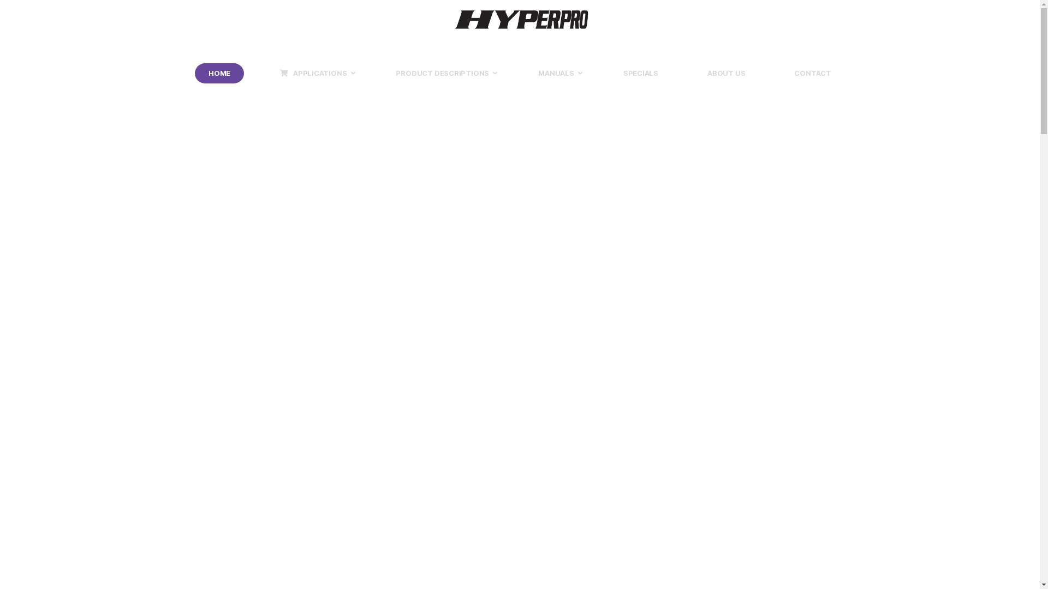 This screenshot has height=589, width=1048. What do you see at coordinates (641, 73) in the screenshot?
I see `SPECIALS` at bounding box center [641, 73].